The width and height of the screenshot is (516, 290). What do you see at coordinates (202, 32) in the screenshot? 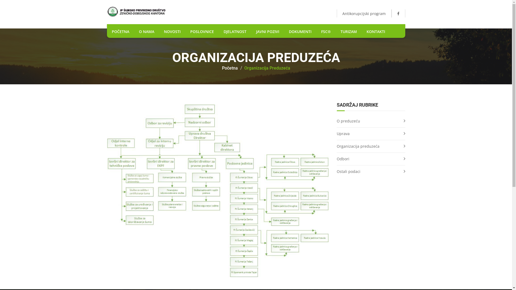
I see `POSLOVNICE` at bounding box center [202, 32].